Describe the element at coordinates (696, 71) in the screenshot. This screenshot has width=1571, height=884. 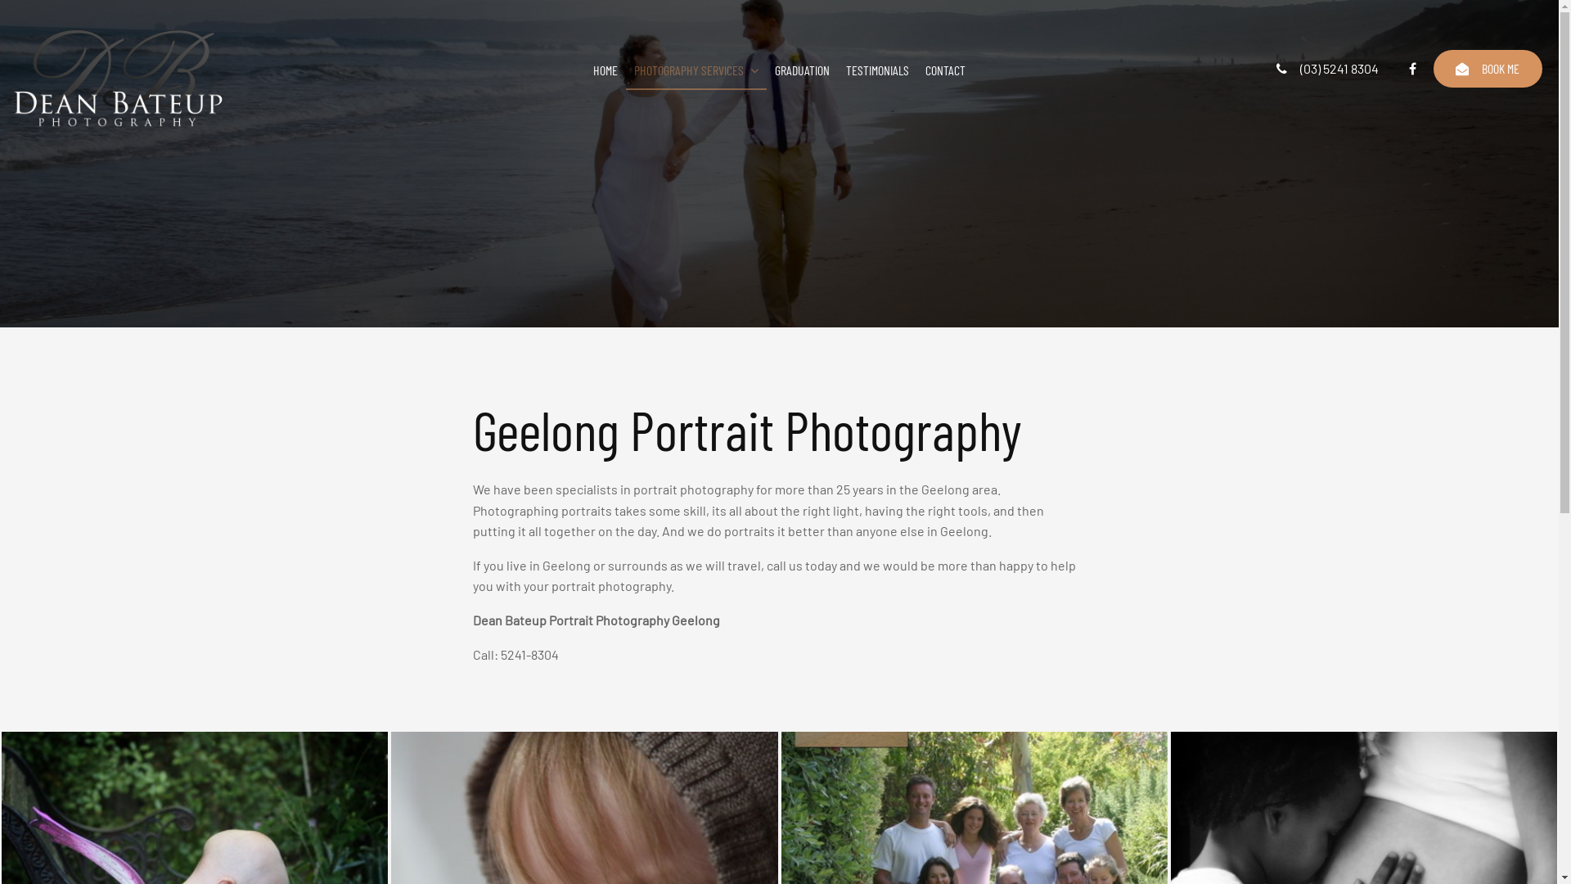
I see `PHOTOGRAPHY SERVICES` at that location.